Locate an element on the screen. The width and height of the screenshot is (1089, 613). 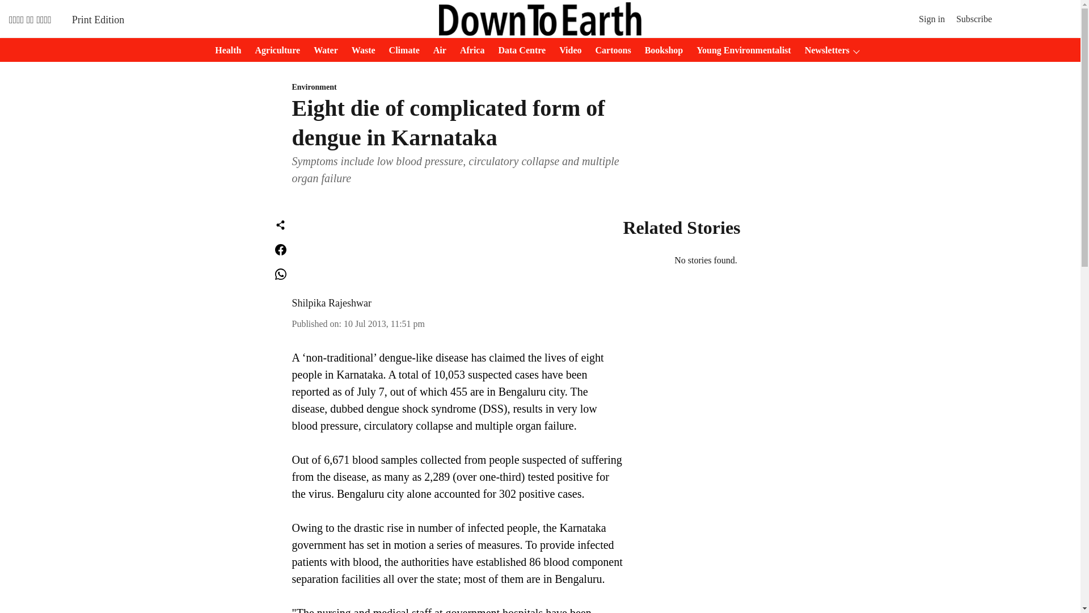
Video is located at coordinates (567, 51).